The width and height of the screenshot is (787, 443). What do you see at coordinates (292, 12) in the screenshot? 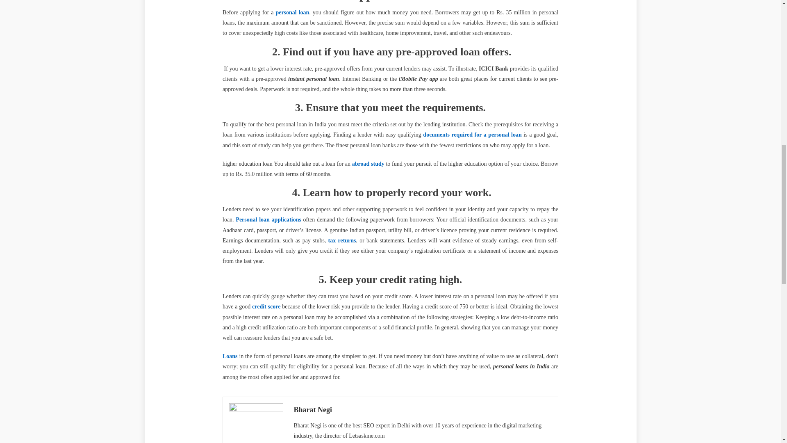
I see `personal loan` at bounding box center [292, 12].